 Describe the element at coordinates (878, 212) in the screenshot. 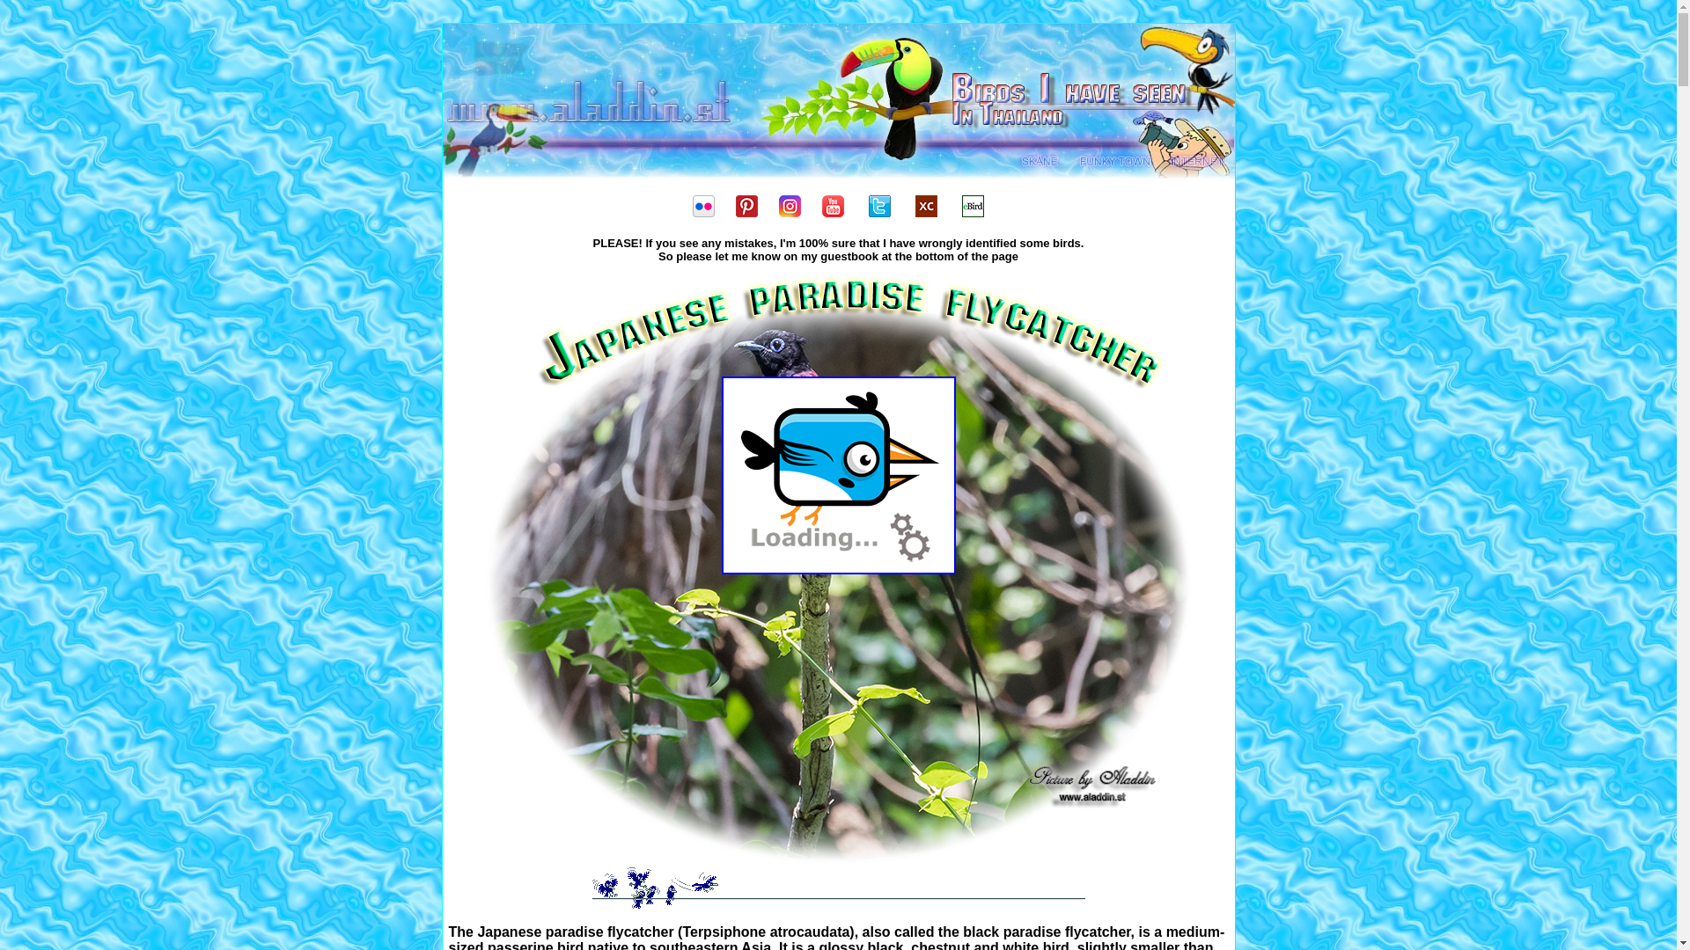

I see `See my photos on Twitter!` at that location.